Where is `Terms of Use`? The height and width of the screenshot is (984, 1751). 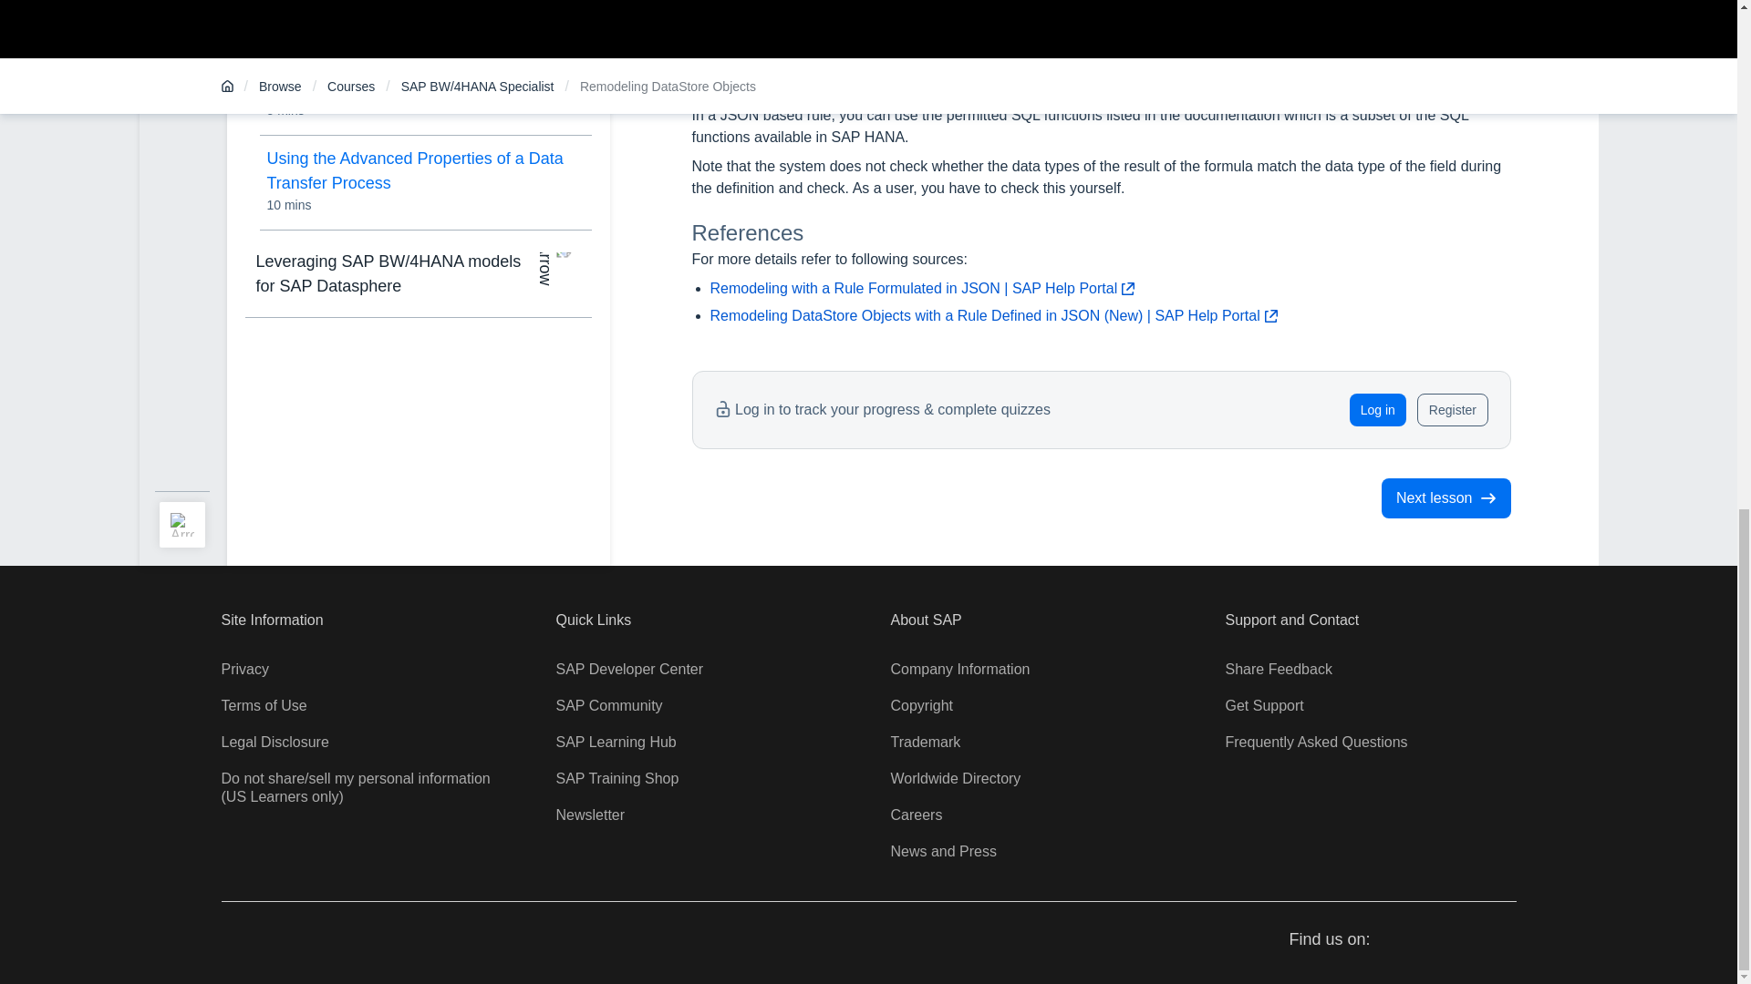
Terms of Use is located at coordinates (263, 705).